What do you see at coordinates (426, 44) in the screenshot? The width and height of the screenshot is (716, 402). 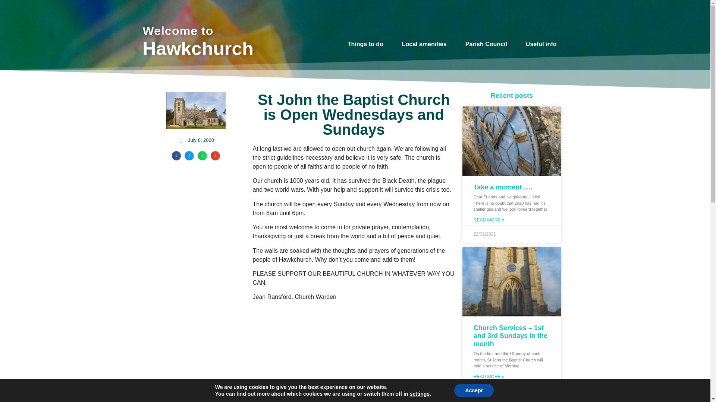 I see `Local amenities` at bounding box center [426, 44].